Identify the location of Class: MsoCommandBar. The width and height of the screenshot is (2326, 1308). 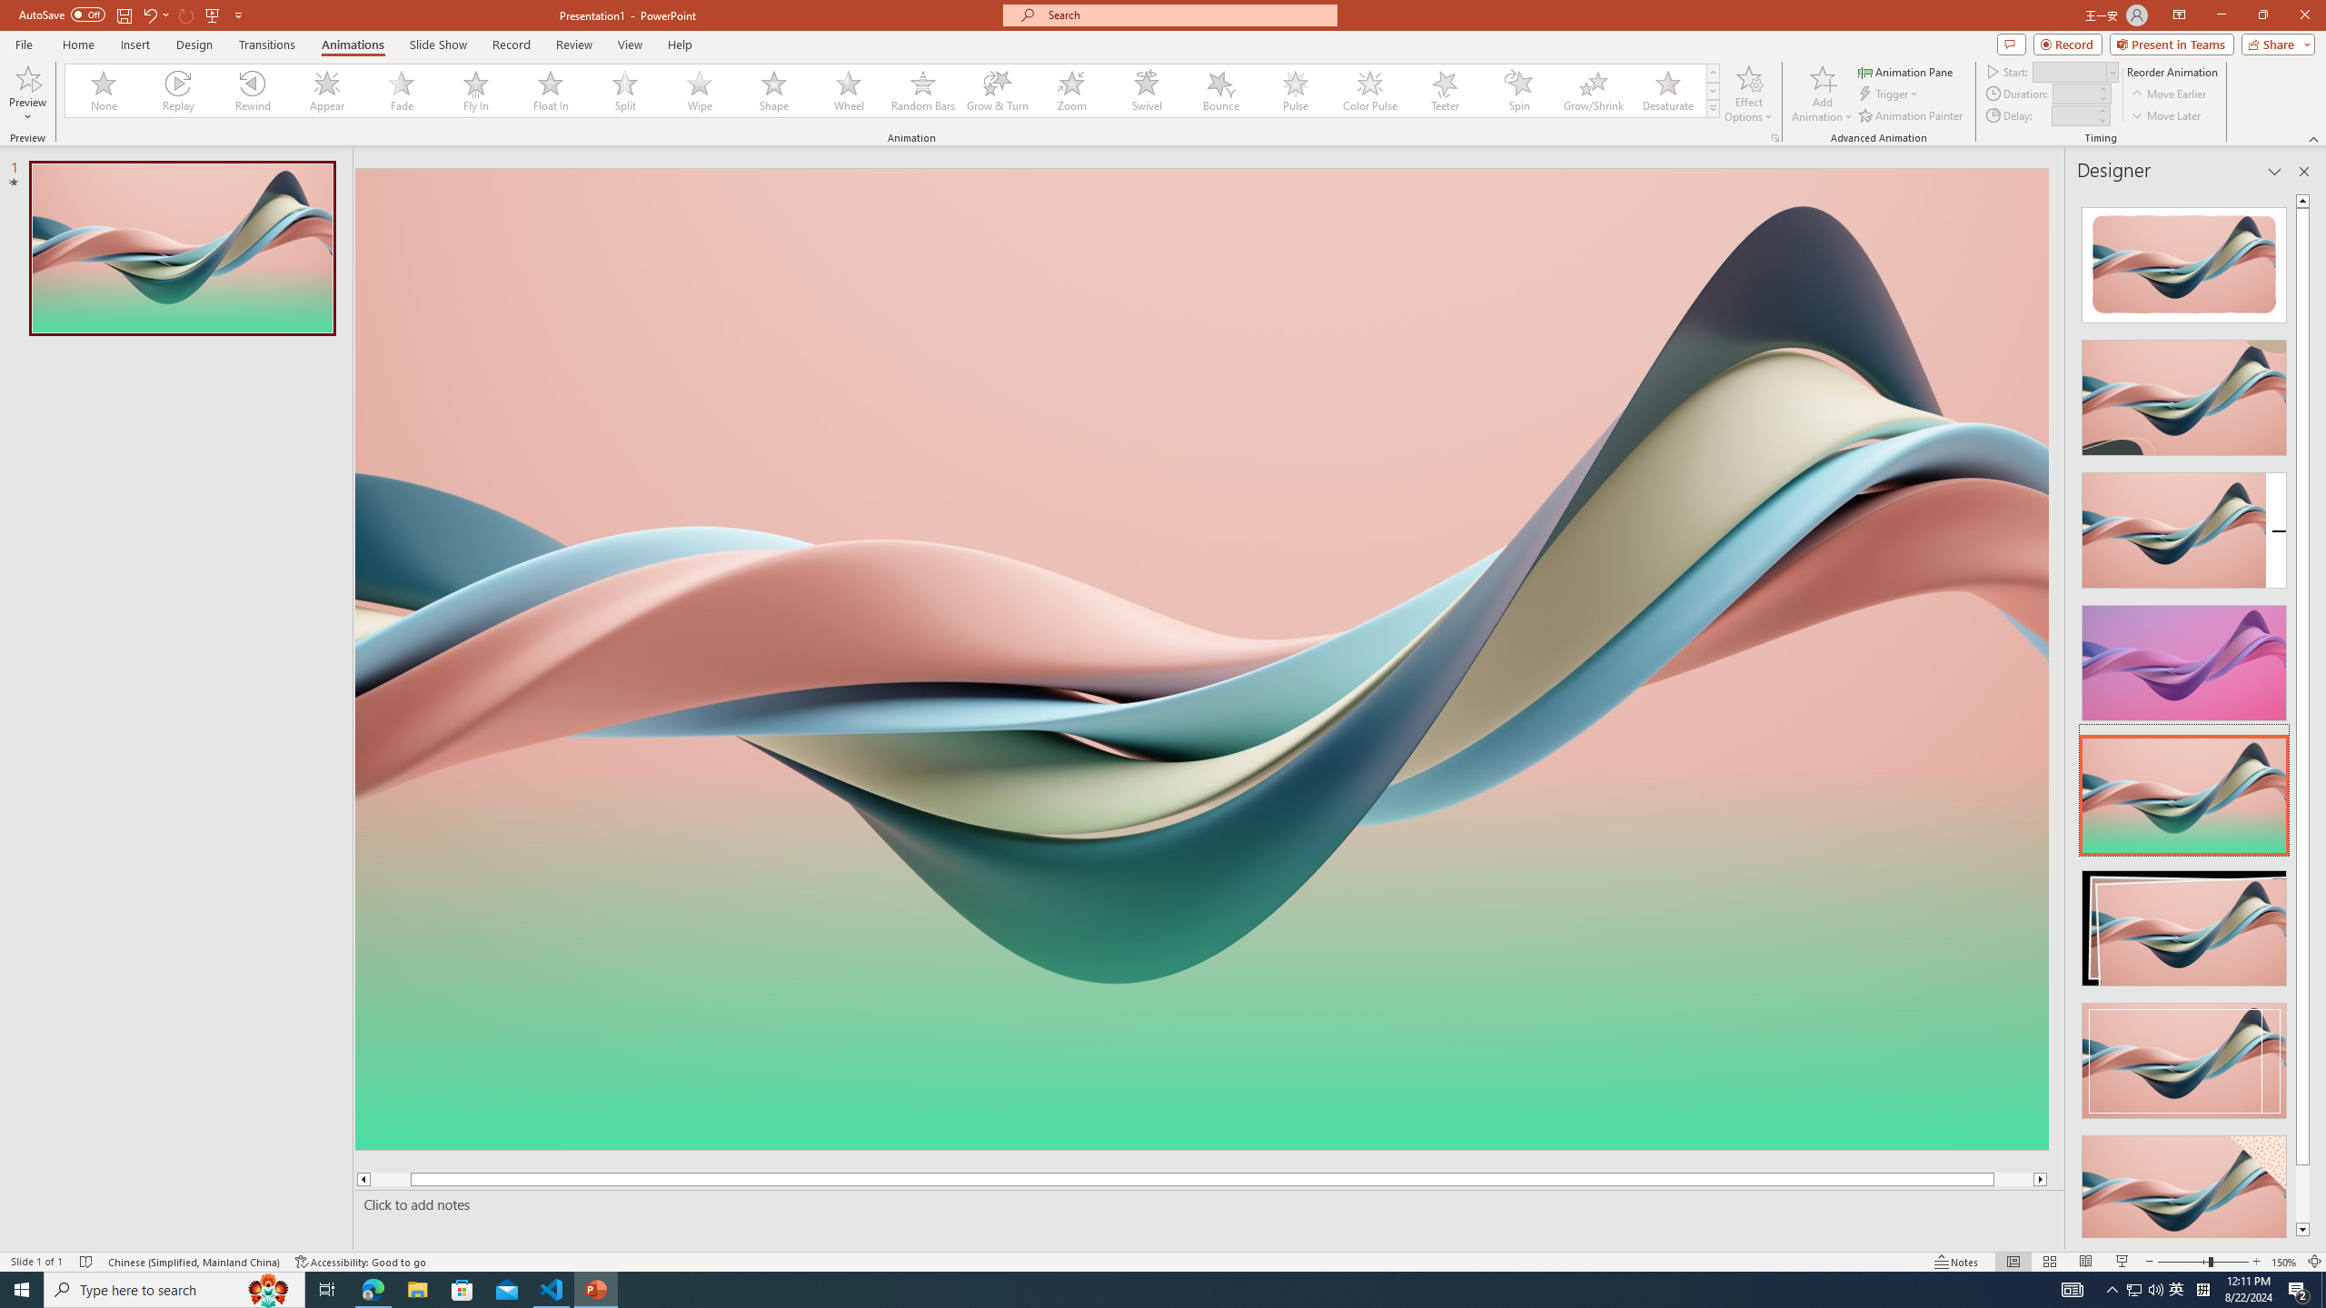
(1163, 1261).